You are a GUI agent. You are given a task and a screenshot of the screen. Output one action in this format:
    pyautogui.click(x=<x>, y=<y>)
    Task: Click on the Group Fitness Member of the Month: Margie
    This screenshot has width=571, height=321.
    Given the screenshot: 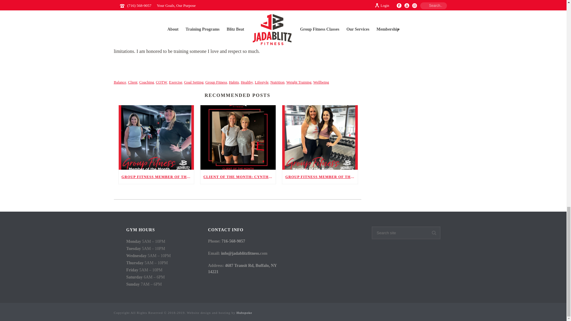 What is the action you would take?
    pyautogui.click(x=156, y=137)
    